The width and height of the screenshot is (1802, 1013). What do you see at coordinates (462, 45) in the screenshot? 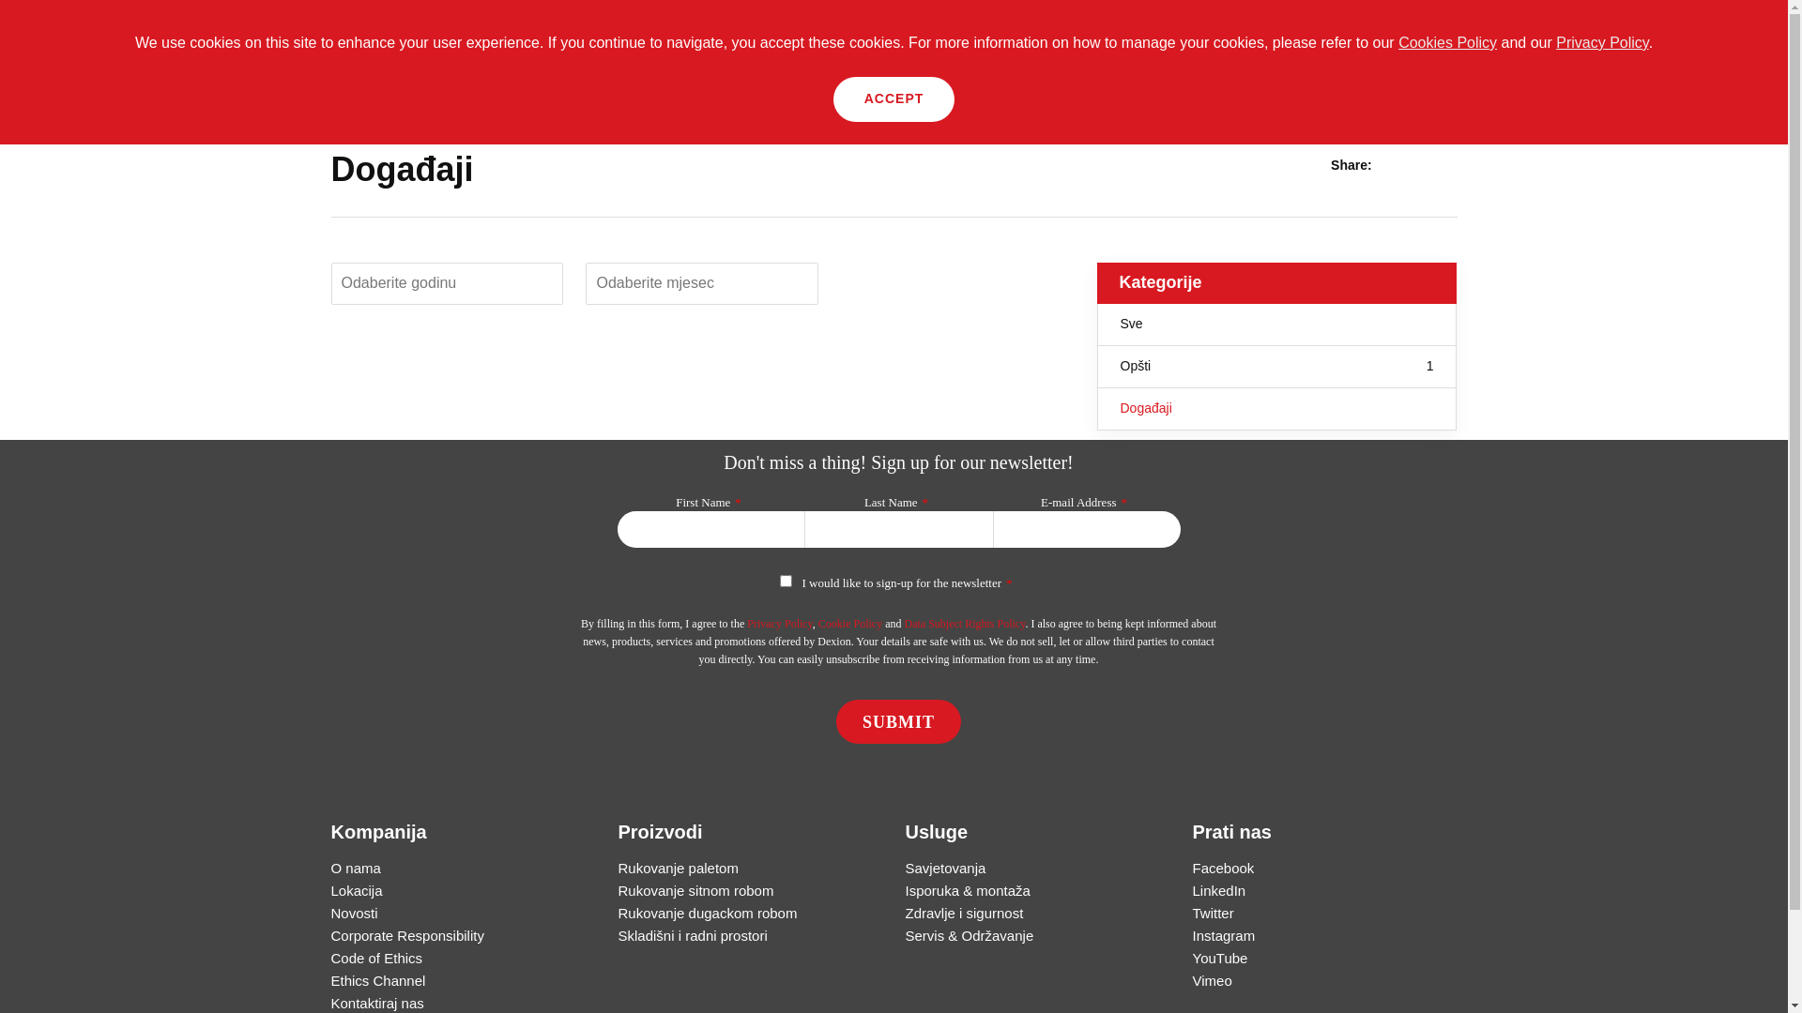
I see `PROIZVODI` at bounding box center [462, 45].